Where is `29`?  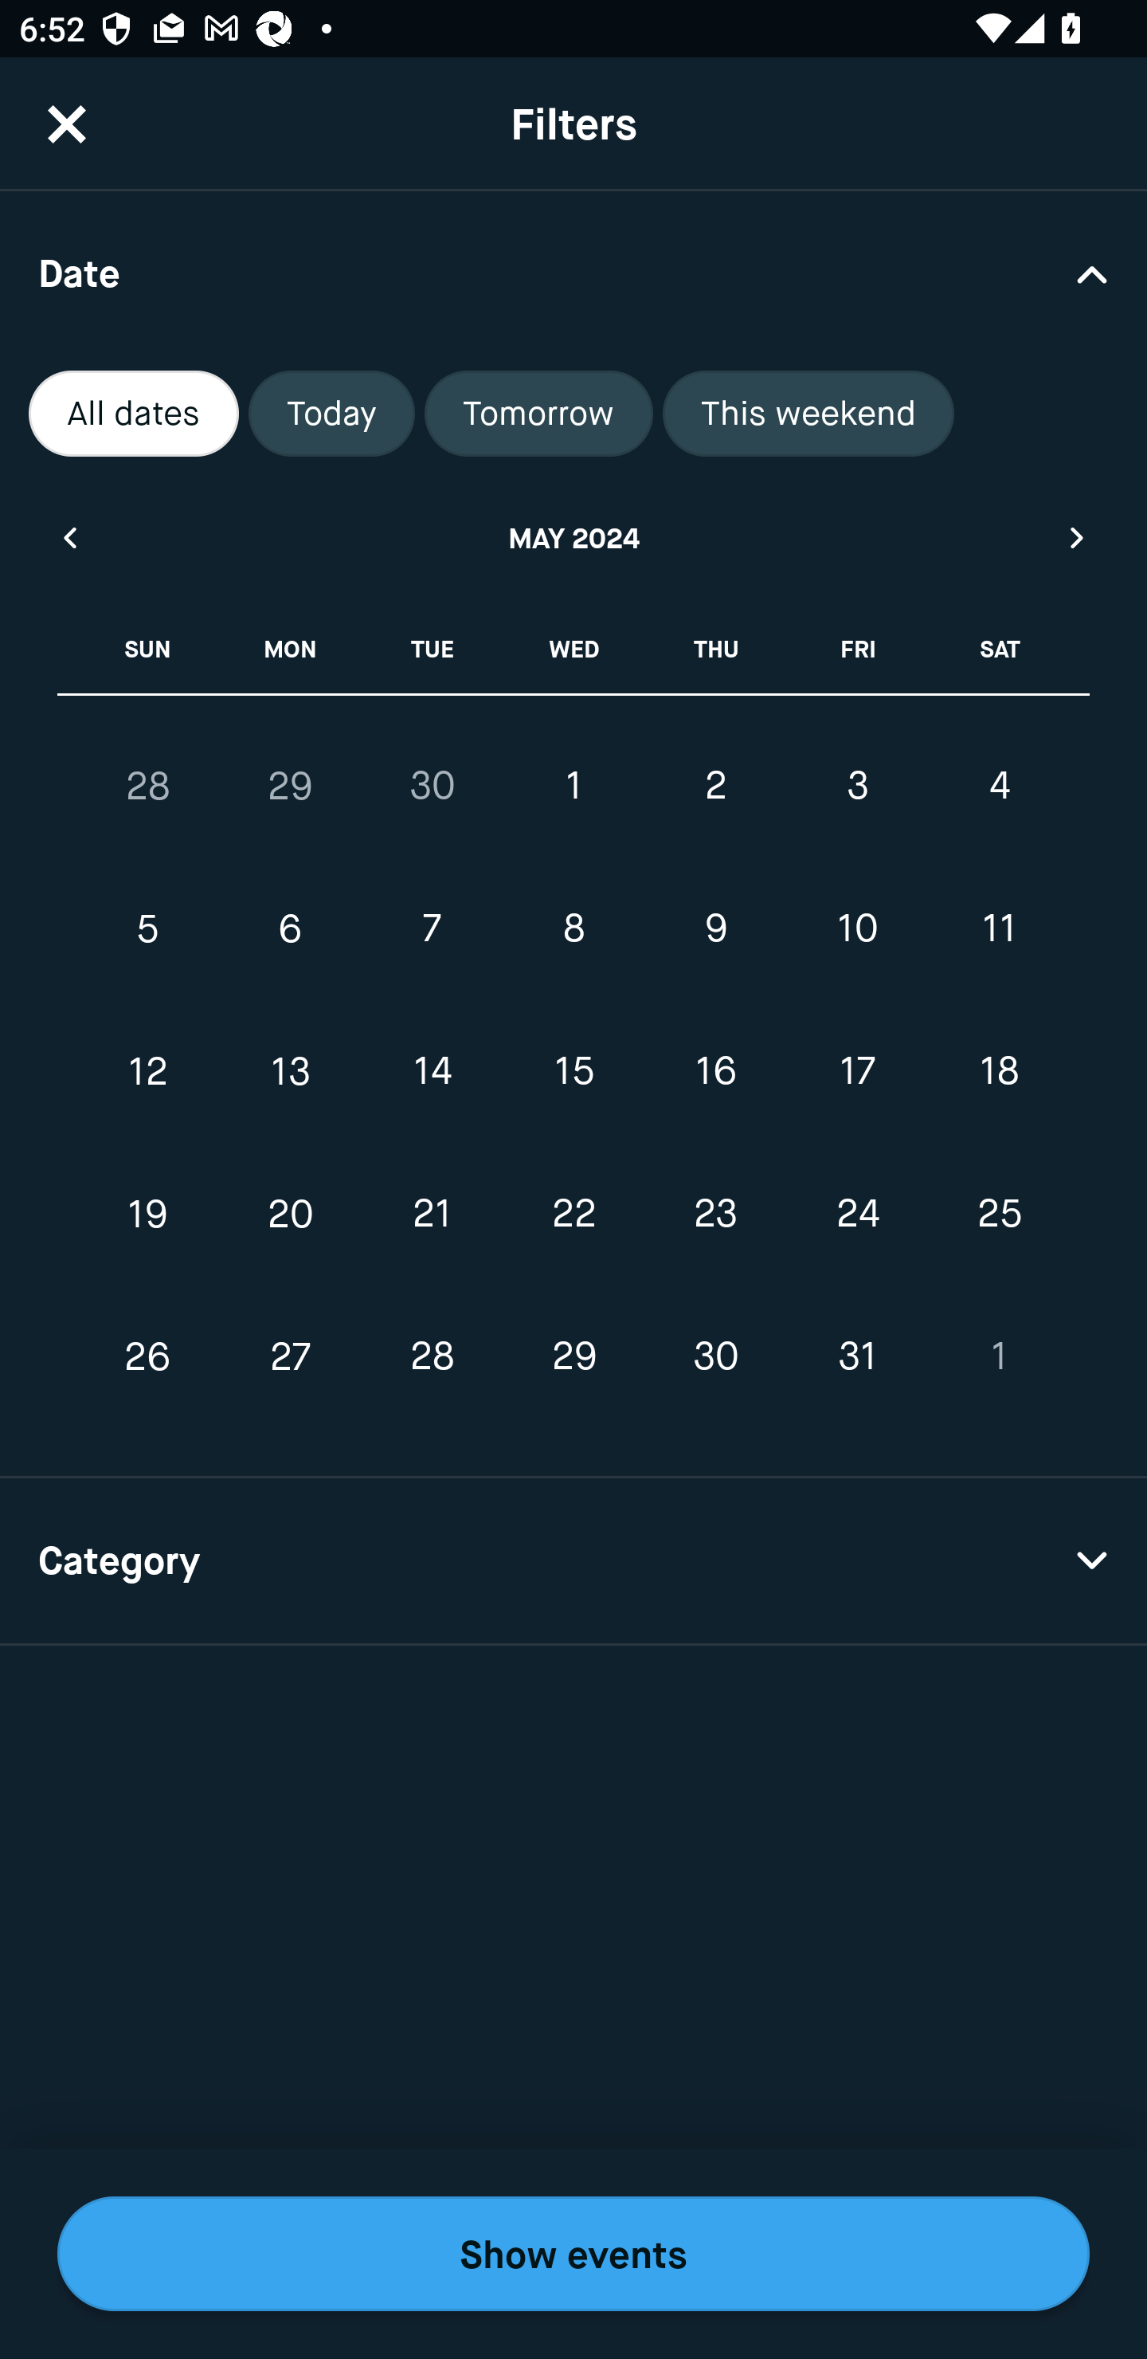
29 is located at coordinates (290, 786).